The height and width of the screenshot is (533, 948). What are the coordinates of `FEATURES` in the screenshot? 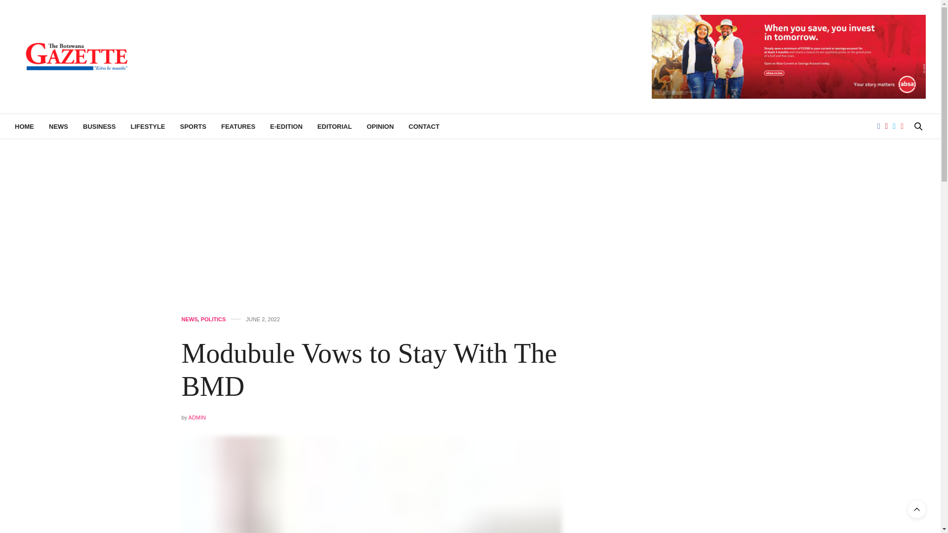 It's located at (238, 126).